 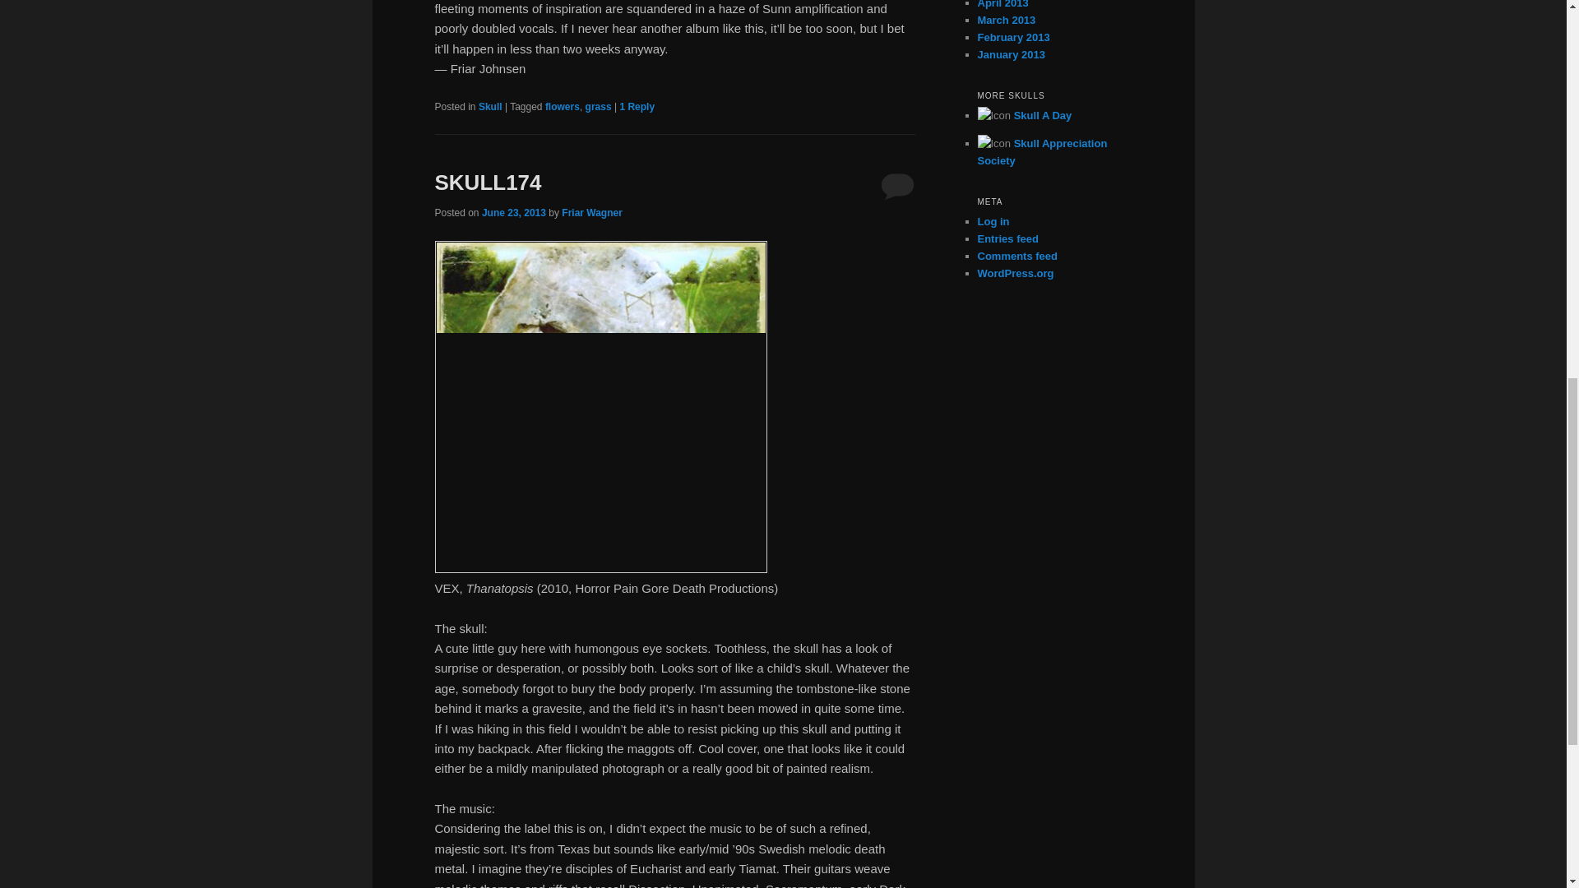 I want to click on Skull A Day, so click(x=1043, y=115).